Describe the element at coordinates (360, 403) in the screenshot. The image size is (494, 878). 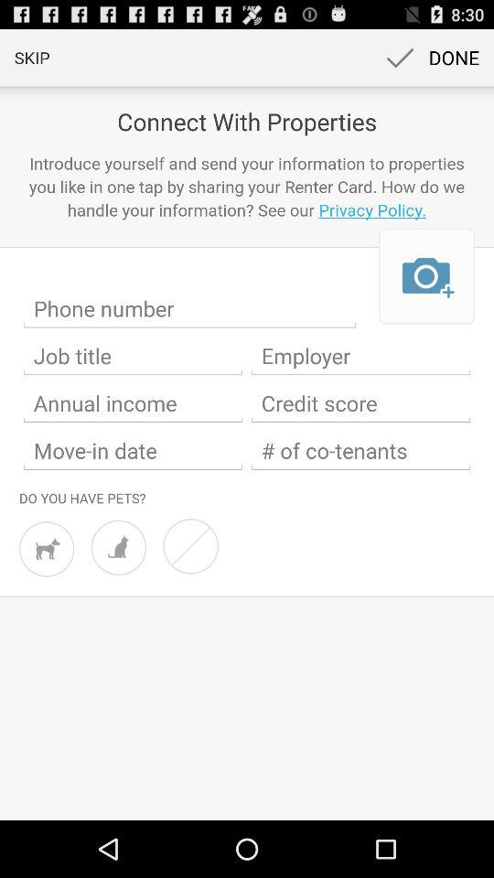
I see `credit score switch` at that location.